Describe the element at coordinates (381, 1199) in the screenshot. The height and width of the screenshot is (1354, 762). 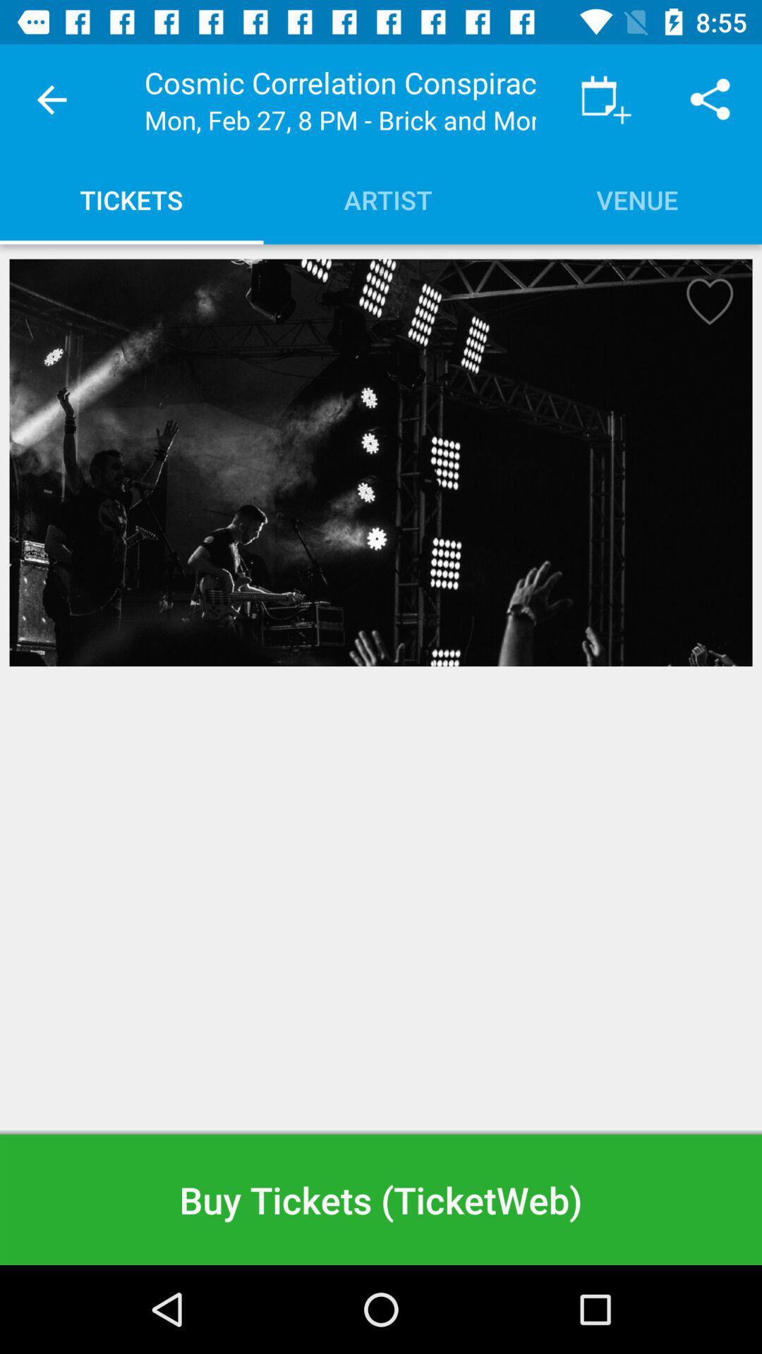
I see `tap buy tickets (ticketweb)` at that location.